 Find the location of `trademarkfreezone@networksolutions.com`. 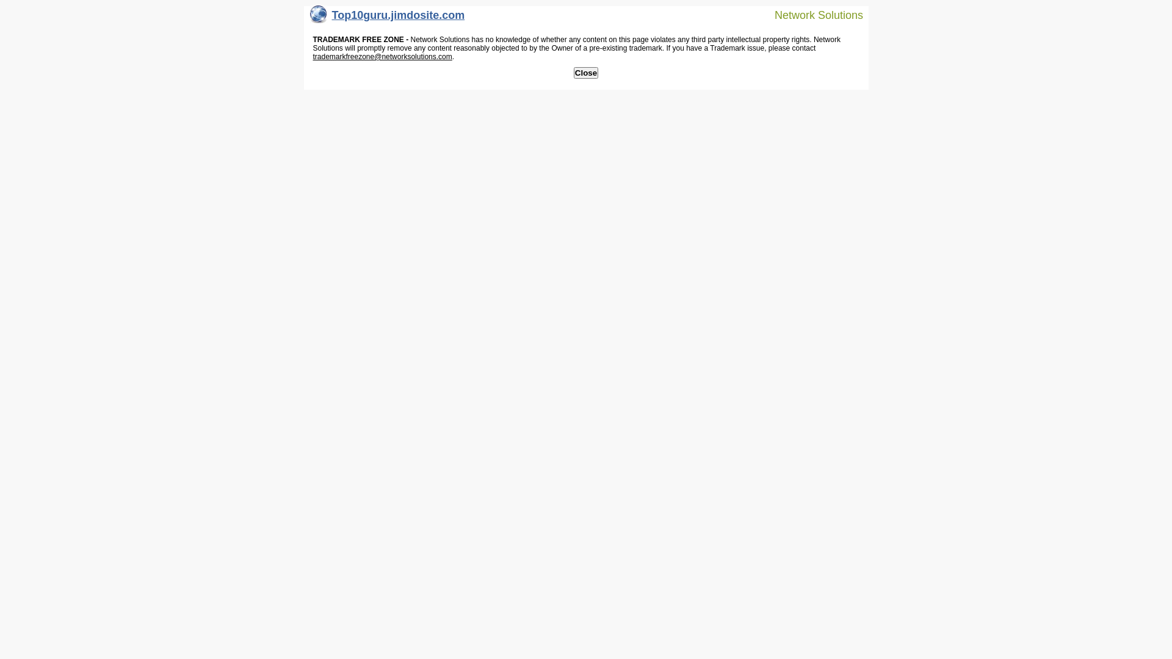

trademarkfreezone@networksolutions.com is located at coordinates (382, 57).